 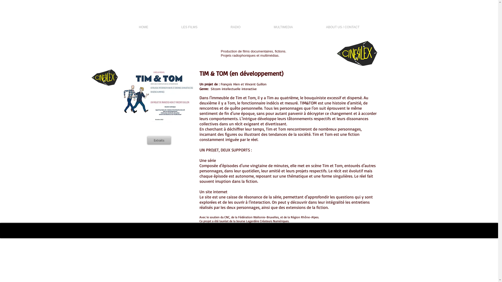 I want to click on ABOUT US / CONTACT, so click(x=343, y=27).